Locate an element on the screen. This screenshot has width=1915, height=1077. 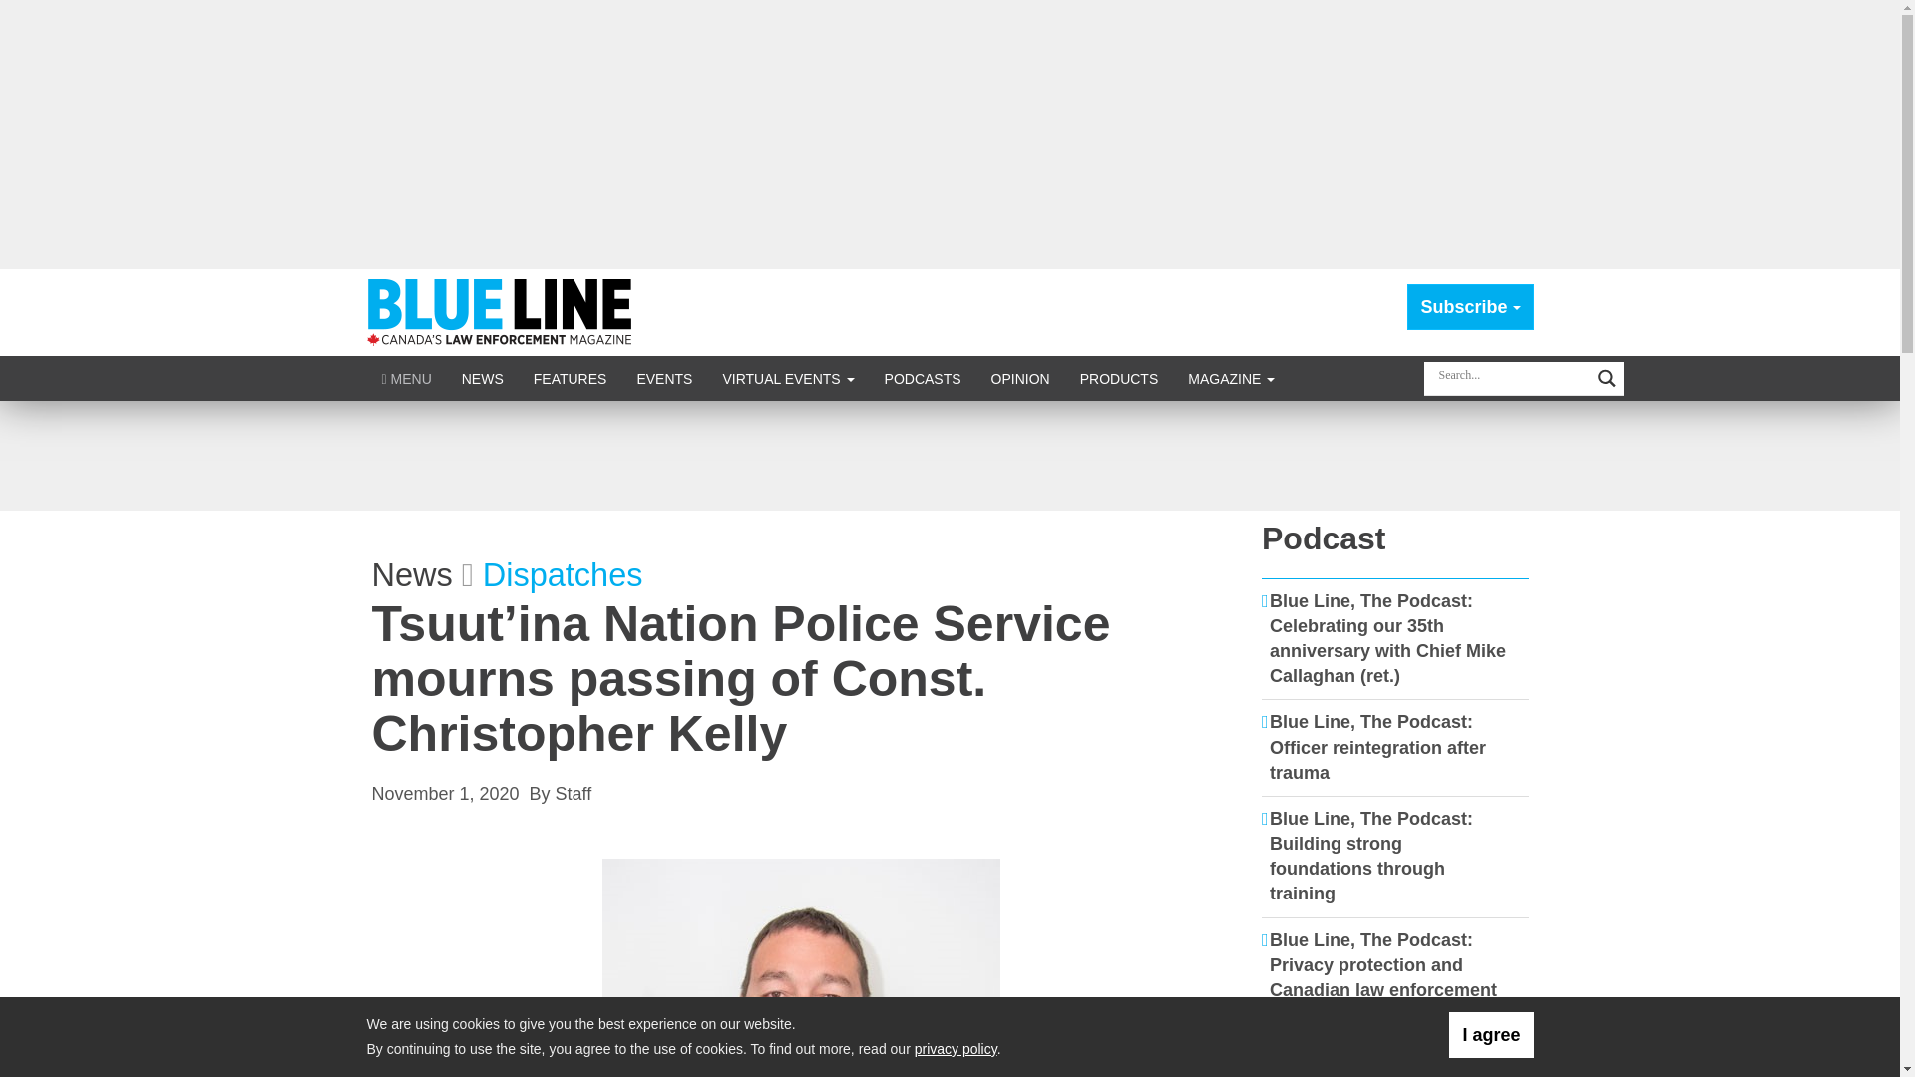
NEWS is located at coordinates (483, 378).